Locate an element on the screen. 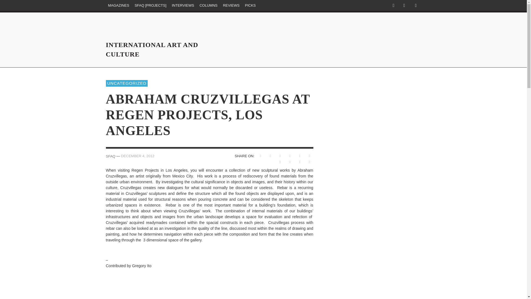 This screenshot has width=531, height=299. INTERVIEWS is located at coordinates (183, 6).